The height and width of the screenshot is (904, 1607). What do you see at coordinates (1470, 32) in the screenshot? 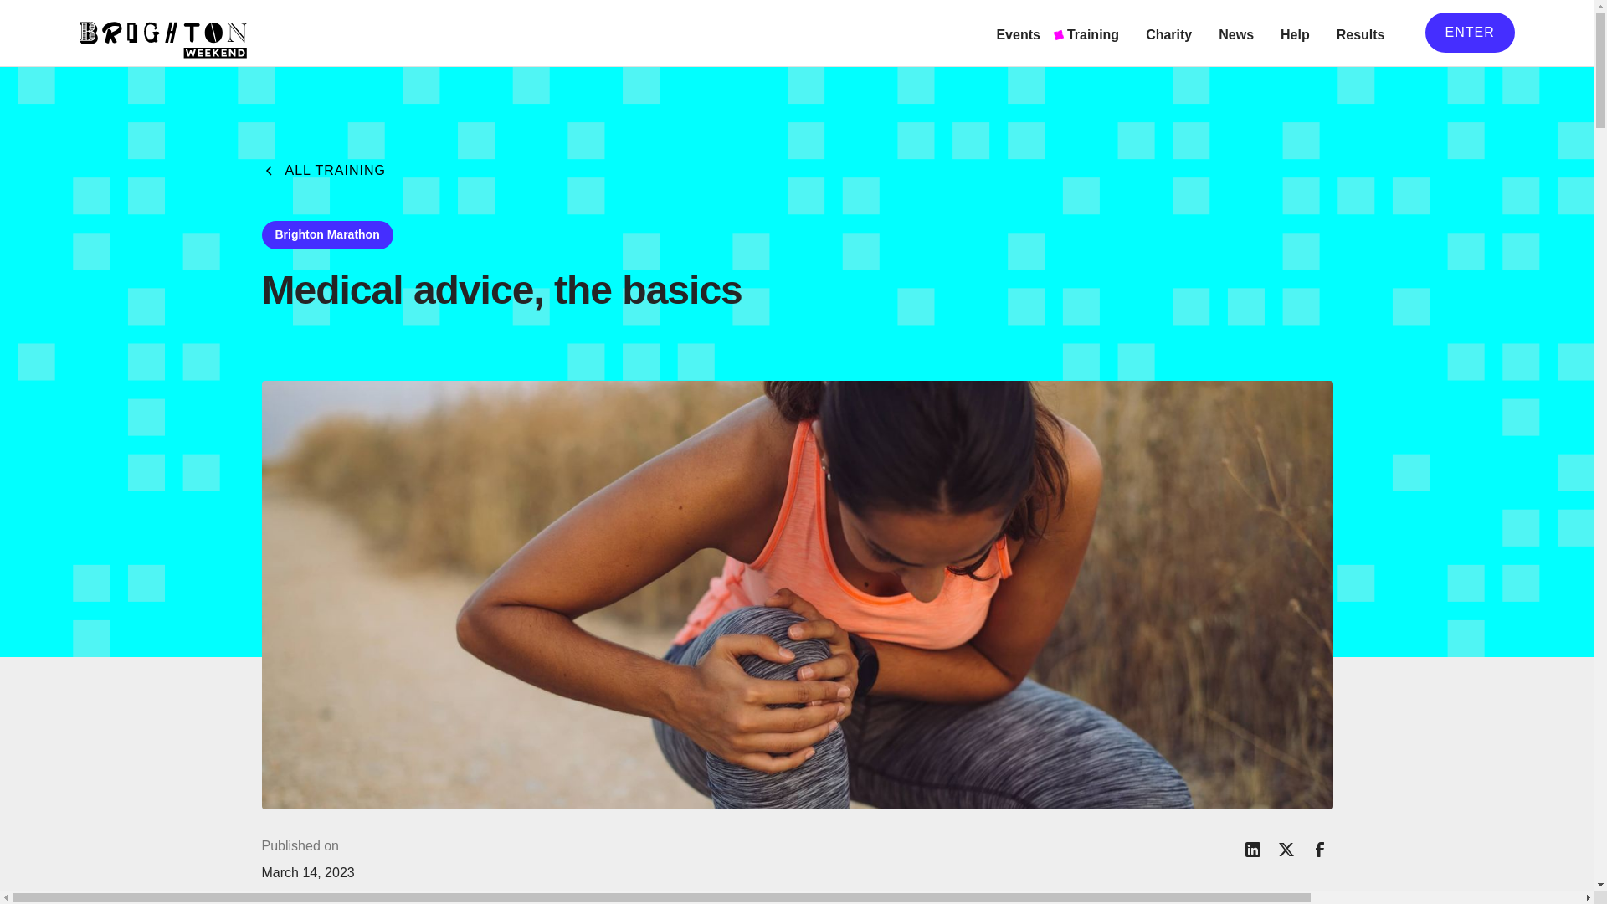
I see `ENTER` at bounding box center [1470, 32].